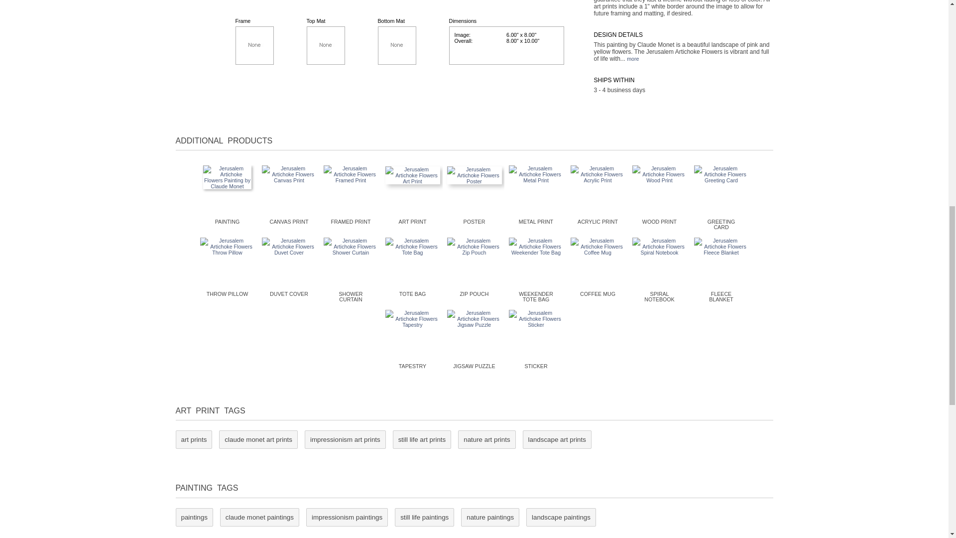  What do you see at coordinates (396, 45) in the screenshot?
I see `Bottom Mat` at bounding box center [396, 45].